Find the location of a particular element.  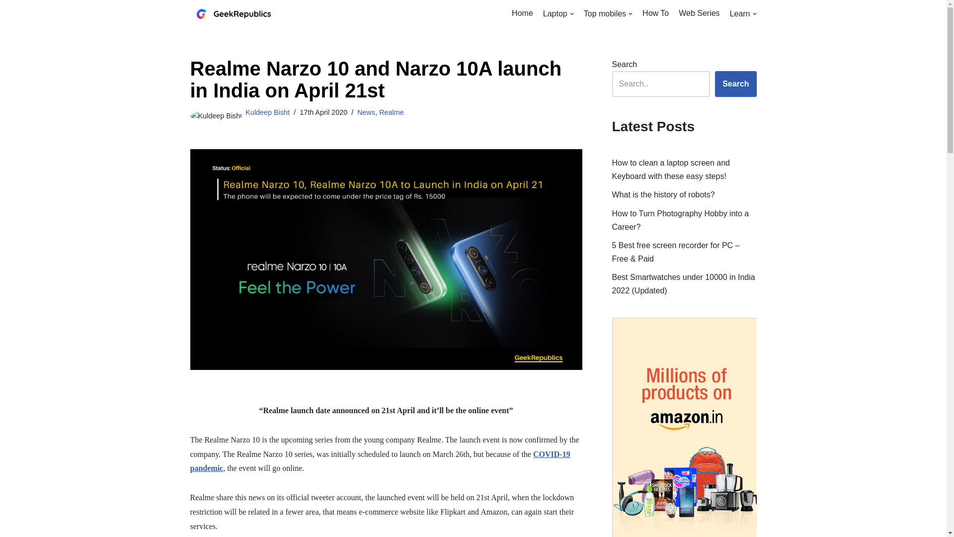

Kuldeep Bisht is located at coordinates (267, 112).